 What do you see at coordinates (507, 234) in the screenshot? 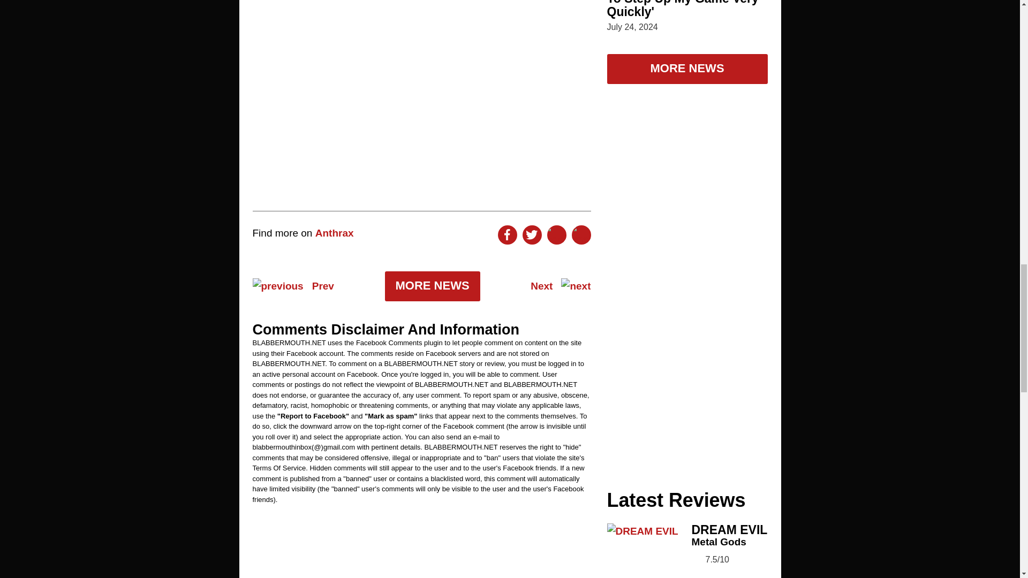
I see `Share On Facebook` at bounding box center [507, 234].